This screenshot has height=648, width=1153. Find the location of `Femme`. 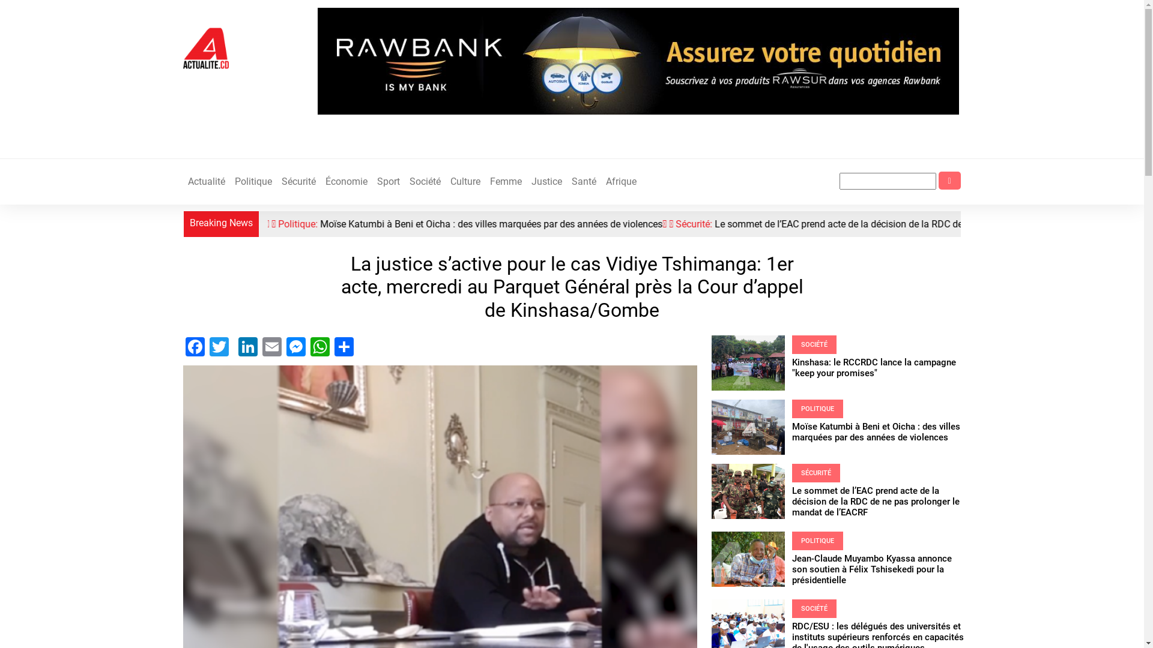

Femme is located at coordinates (506, 182).